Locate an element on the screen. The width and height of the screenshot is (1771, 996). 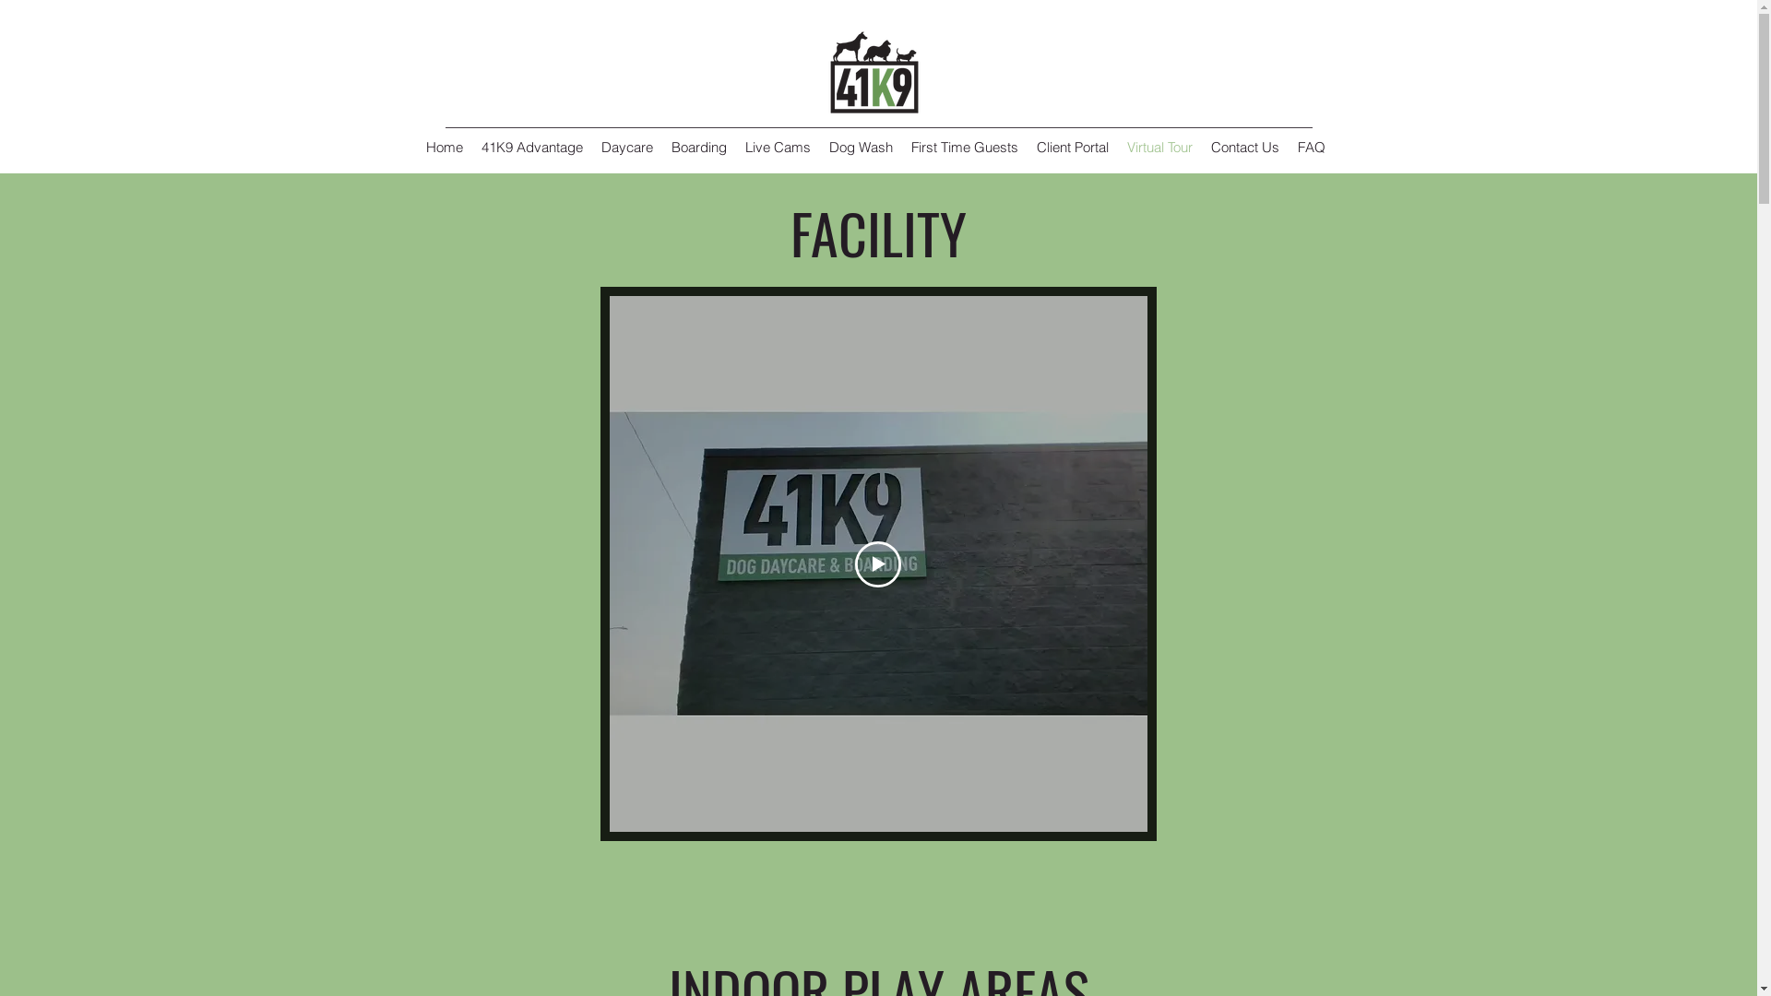
FAQ is located at coordinates (1312, 148).